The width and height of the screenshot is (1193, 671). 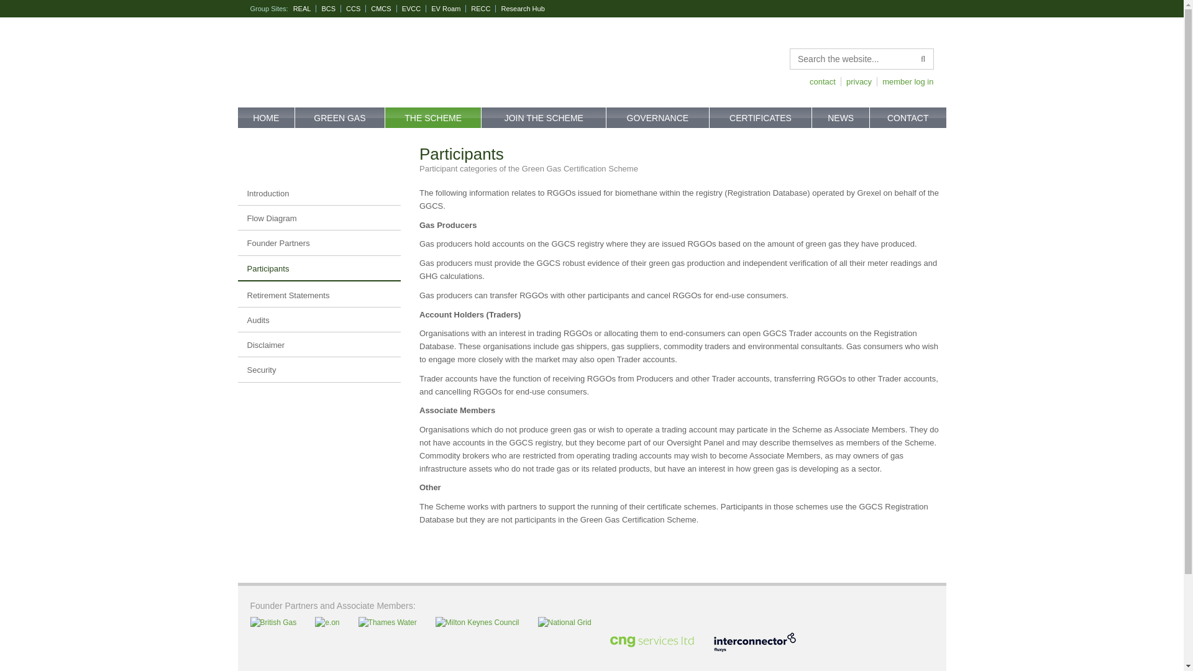 What do you see at coordinates (414, 9) in the screenshot?
I see `Electric Vehicle Consumer Code for Home Chargepoints` at bounding box center [414, 9].